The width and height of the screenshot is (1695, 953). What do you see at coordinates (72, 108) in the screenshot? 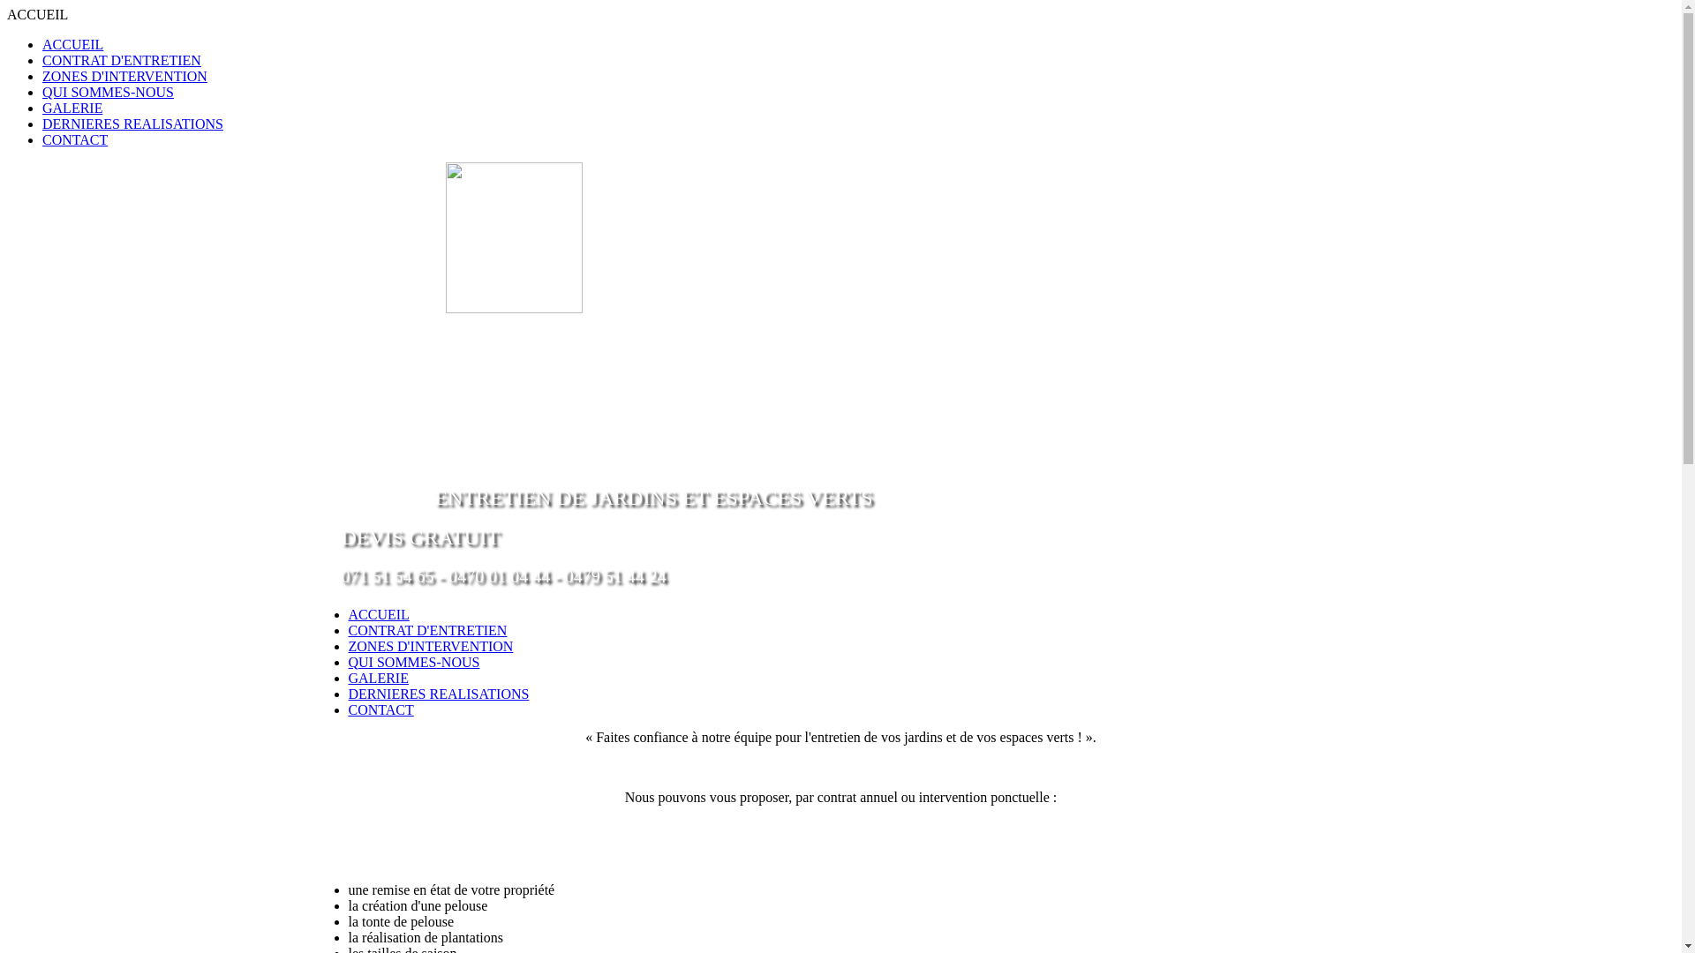
I see `GALERIE` at bounding box center [72, 108].